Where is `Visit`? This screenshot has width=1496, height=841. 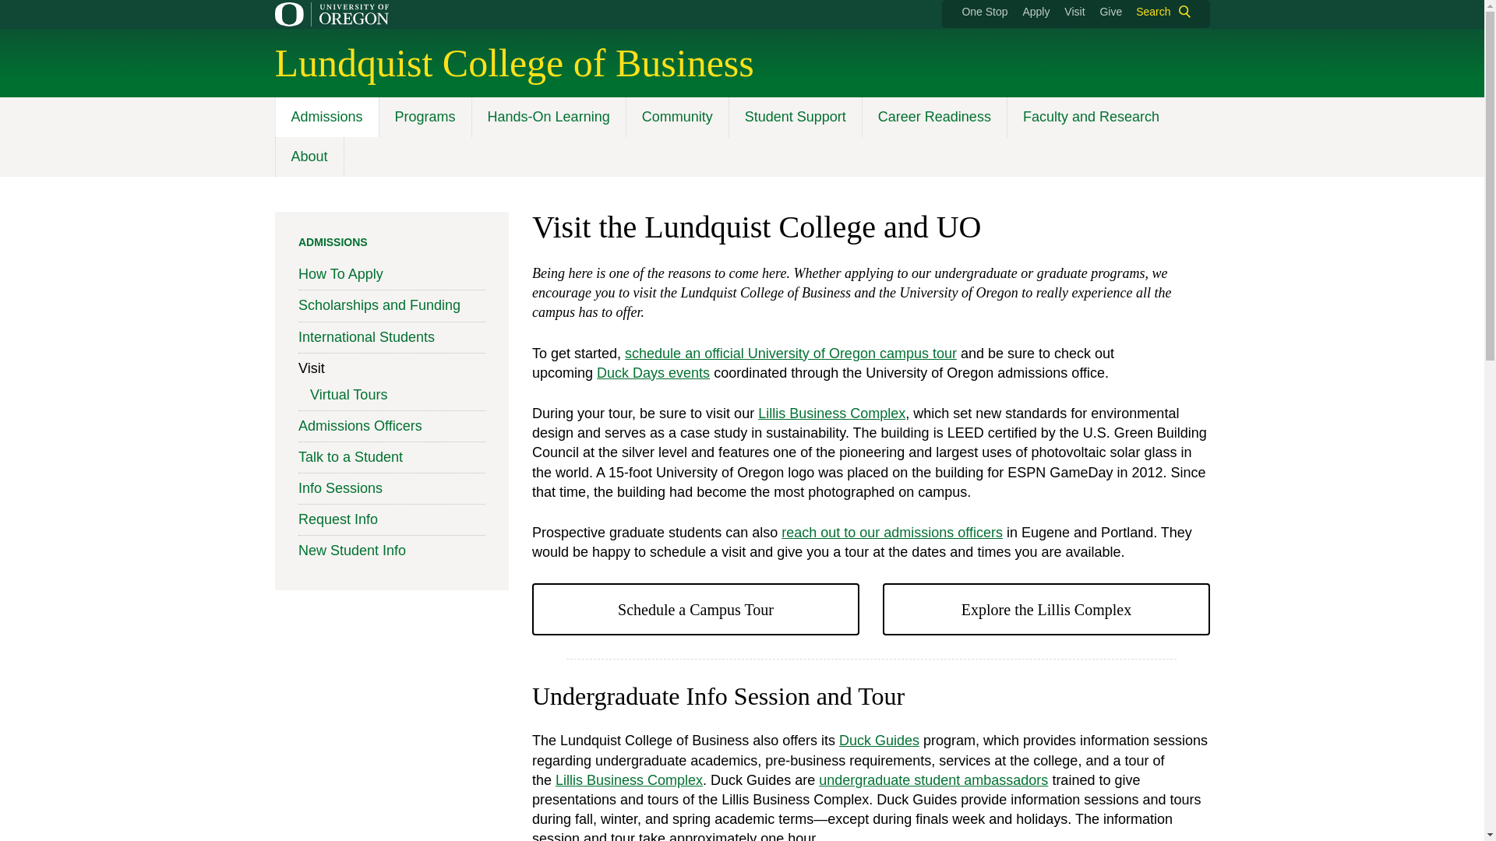
Visit is located at coordinates (1074, 11).